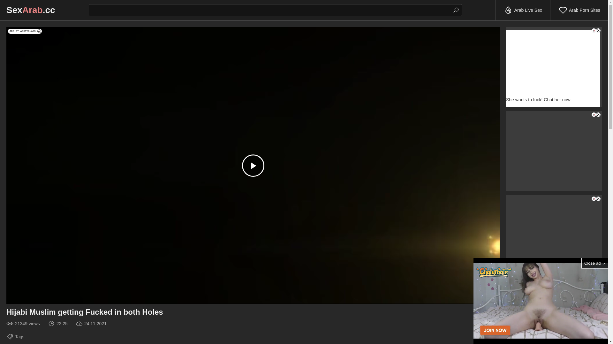 The height and width of the screenshot is (344, 613). What do you see at coordinates (523, 10) in the screenshot?
I see `Arab Live Sex` at bounding box center [523, 10].